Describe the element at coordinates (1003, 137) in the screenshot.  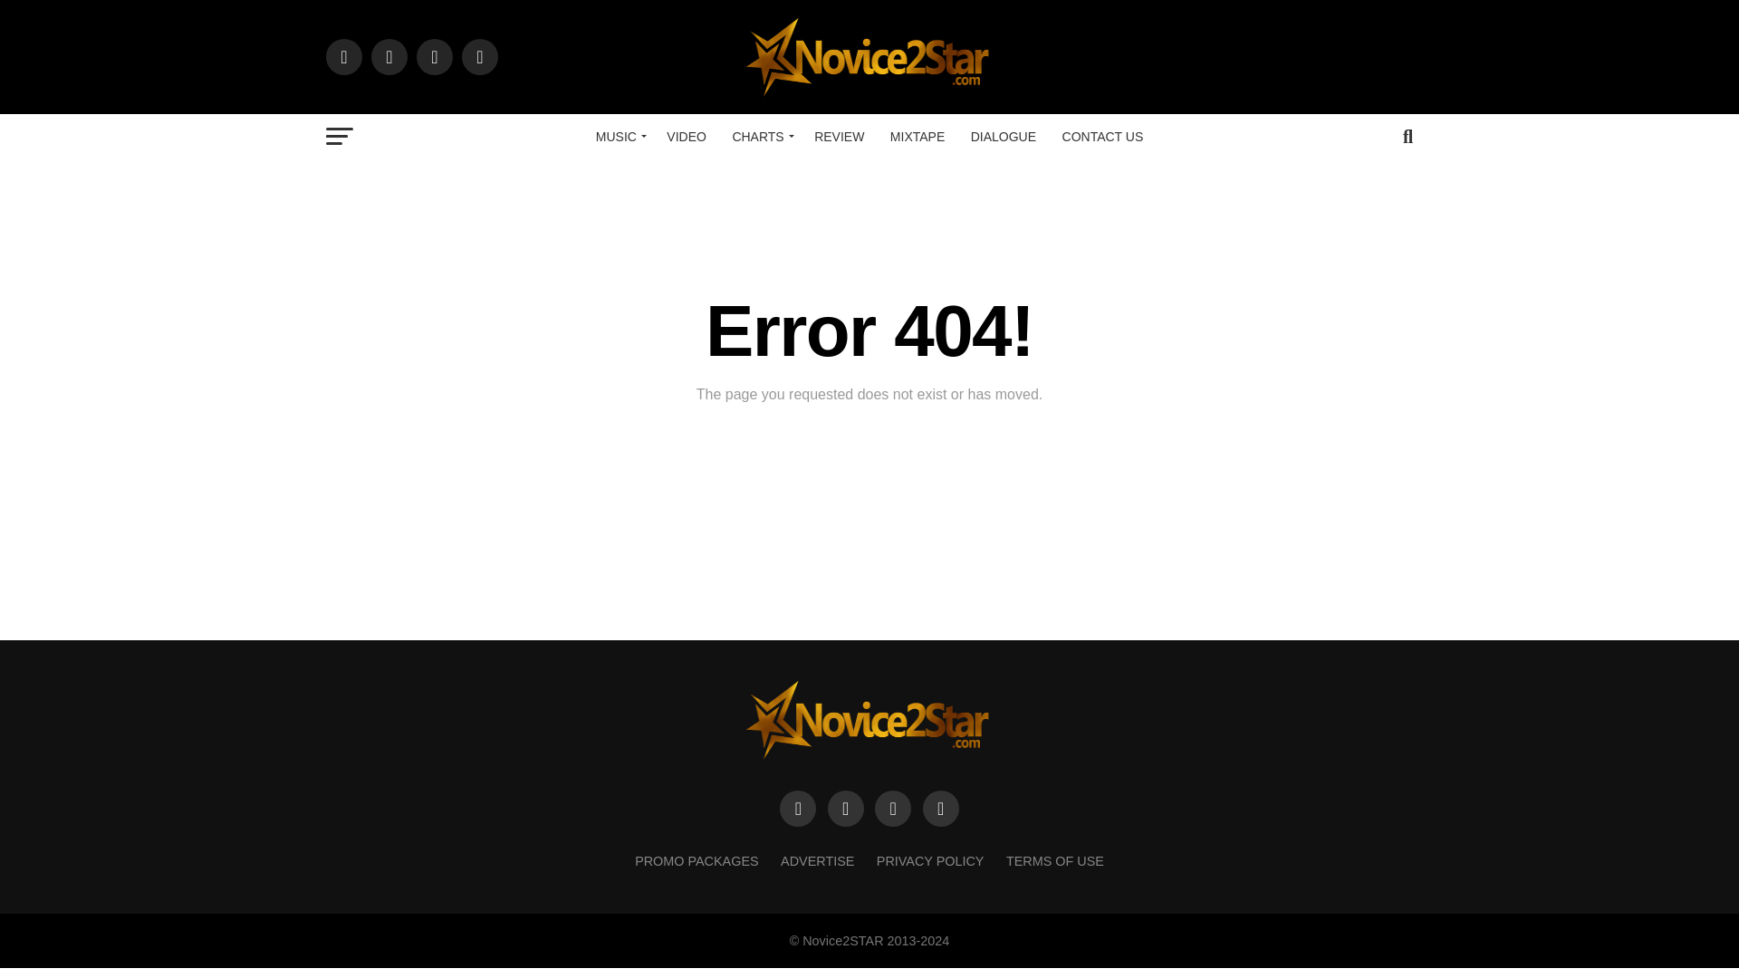
I see `DIALOGUE` at that location.